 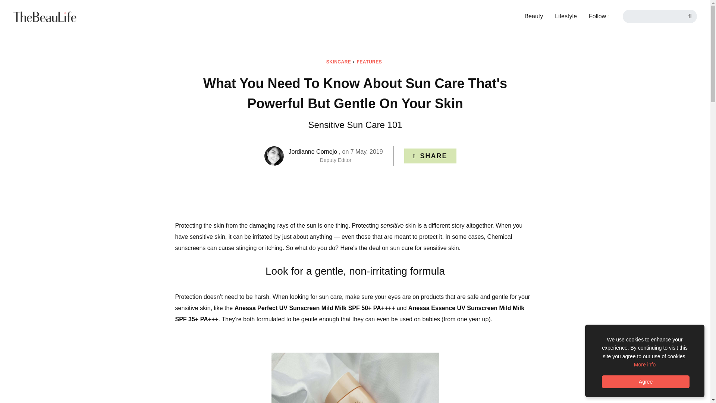 What do you see at coordinates (566, 16) in the screenshot?
I see `Lifestyle` at bounding box center [566, 16].